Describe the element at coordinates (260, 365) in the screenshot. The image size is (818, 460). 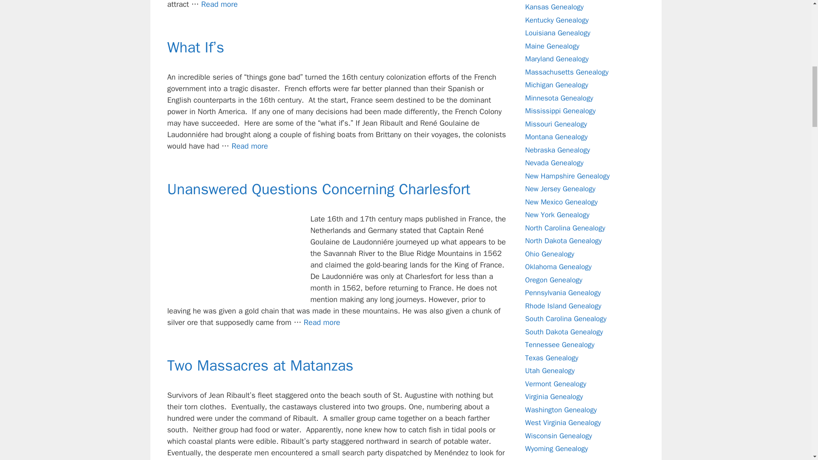
I see `Two Massacres at Matanzas` at that location.